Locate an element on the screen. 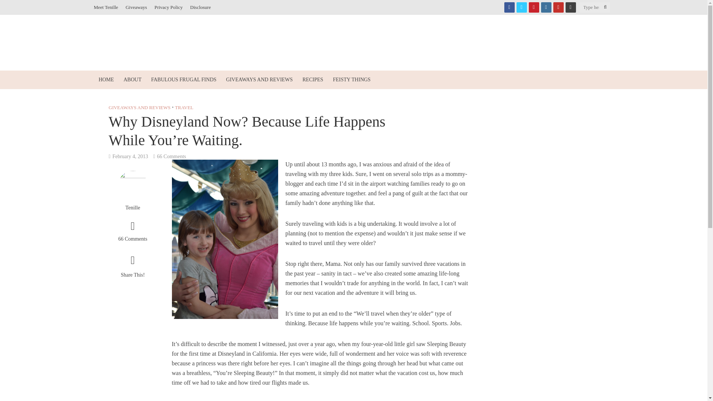 This screenshot has width=713, height=401. 66 Comments is located at coordinates (172, 157).